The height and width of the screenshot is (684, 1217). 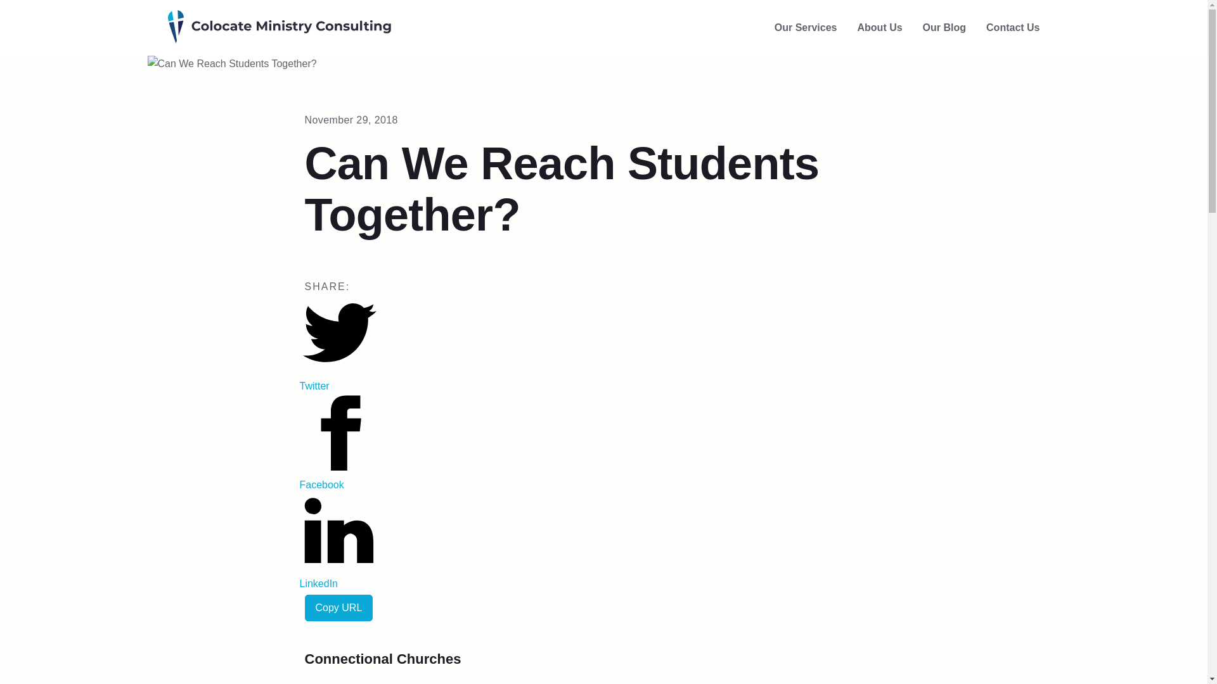 I want to click on Copy URL, so click(x=338, y=607).